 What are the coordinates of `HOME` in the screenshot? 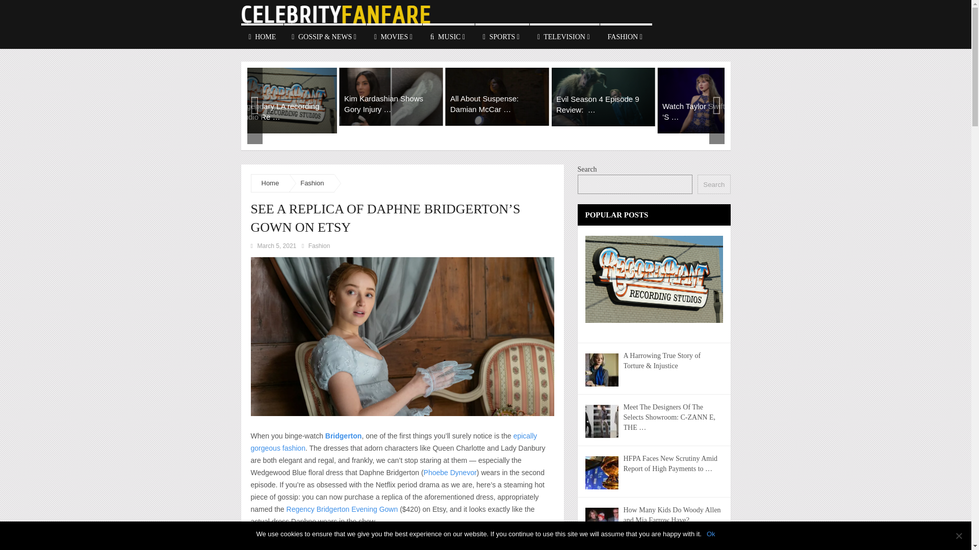 It's located at (262, 36).